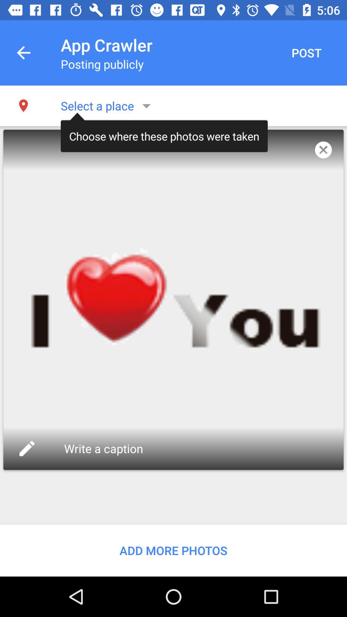 Image resolution: width=347 pixels, height=617 pixels. I want to click on swipe to the add more photos icon, so click(173, 550).